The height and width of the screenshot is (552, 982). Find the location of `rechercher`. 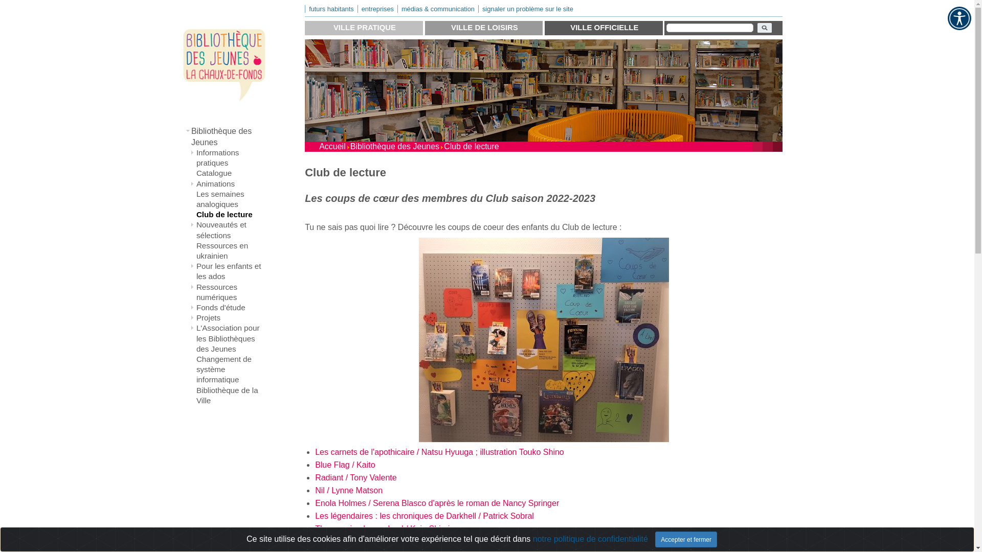

rechercher is located at coordinates (765, 28).